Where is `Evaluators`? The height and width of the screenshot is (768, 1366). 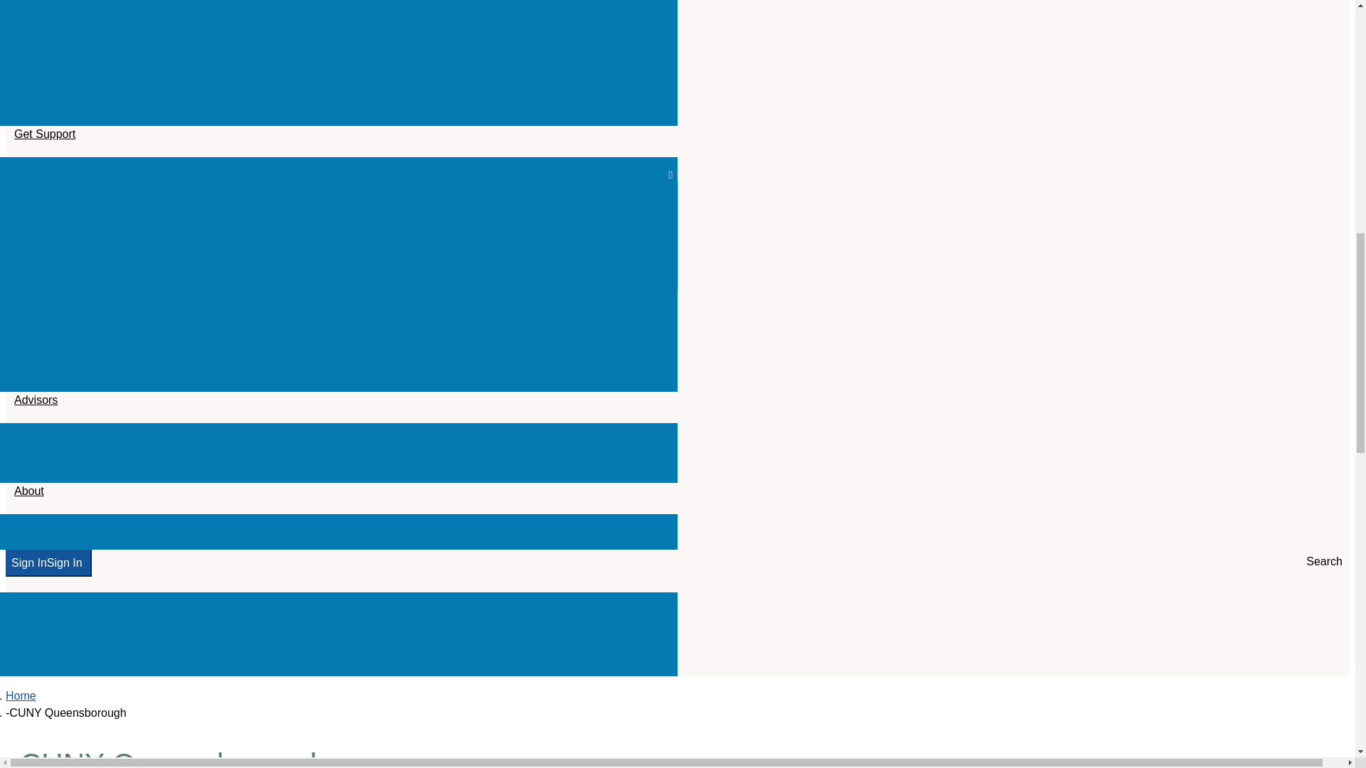 Evaluators is located at coordinates (339, 350).